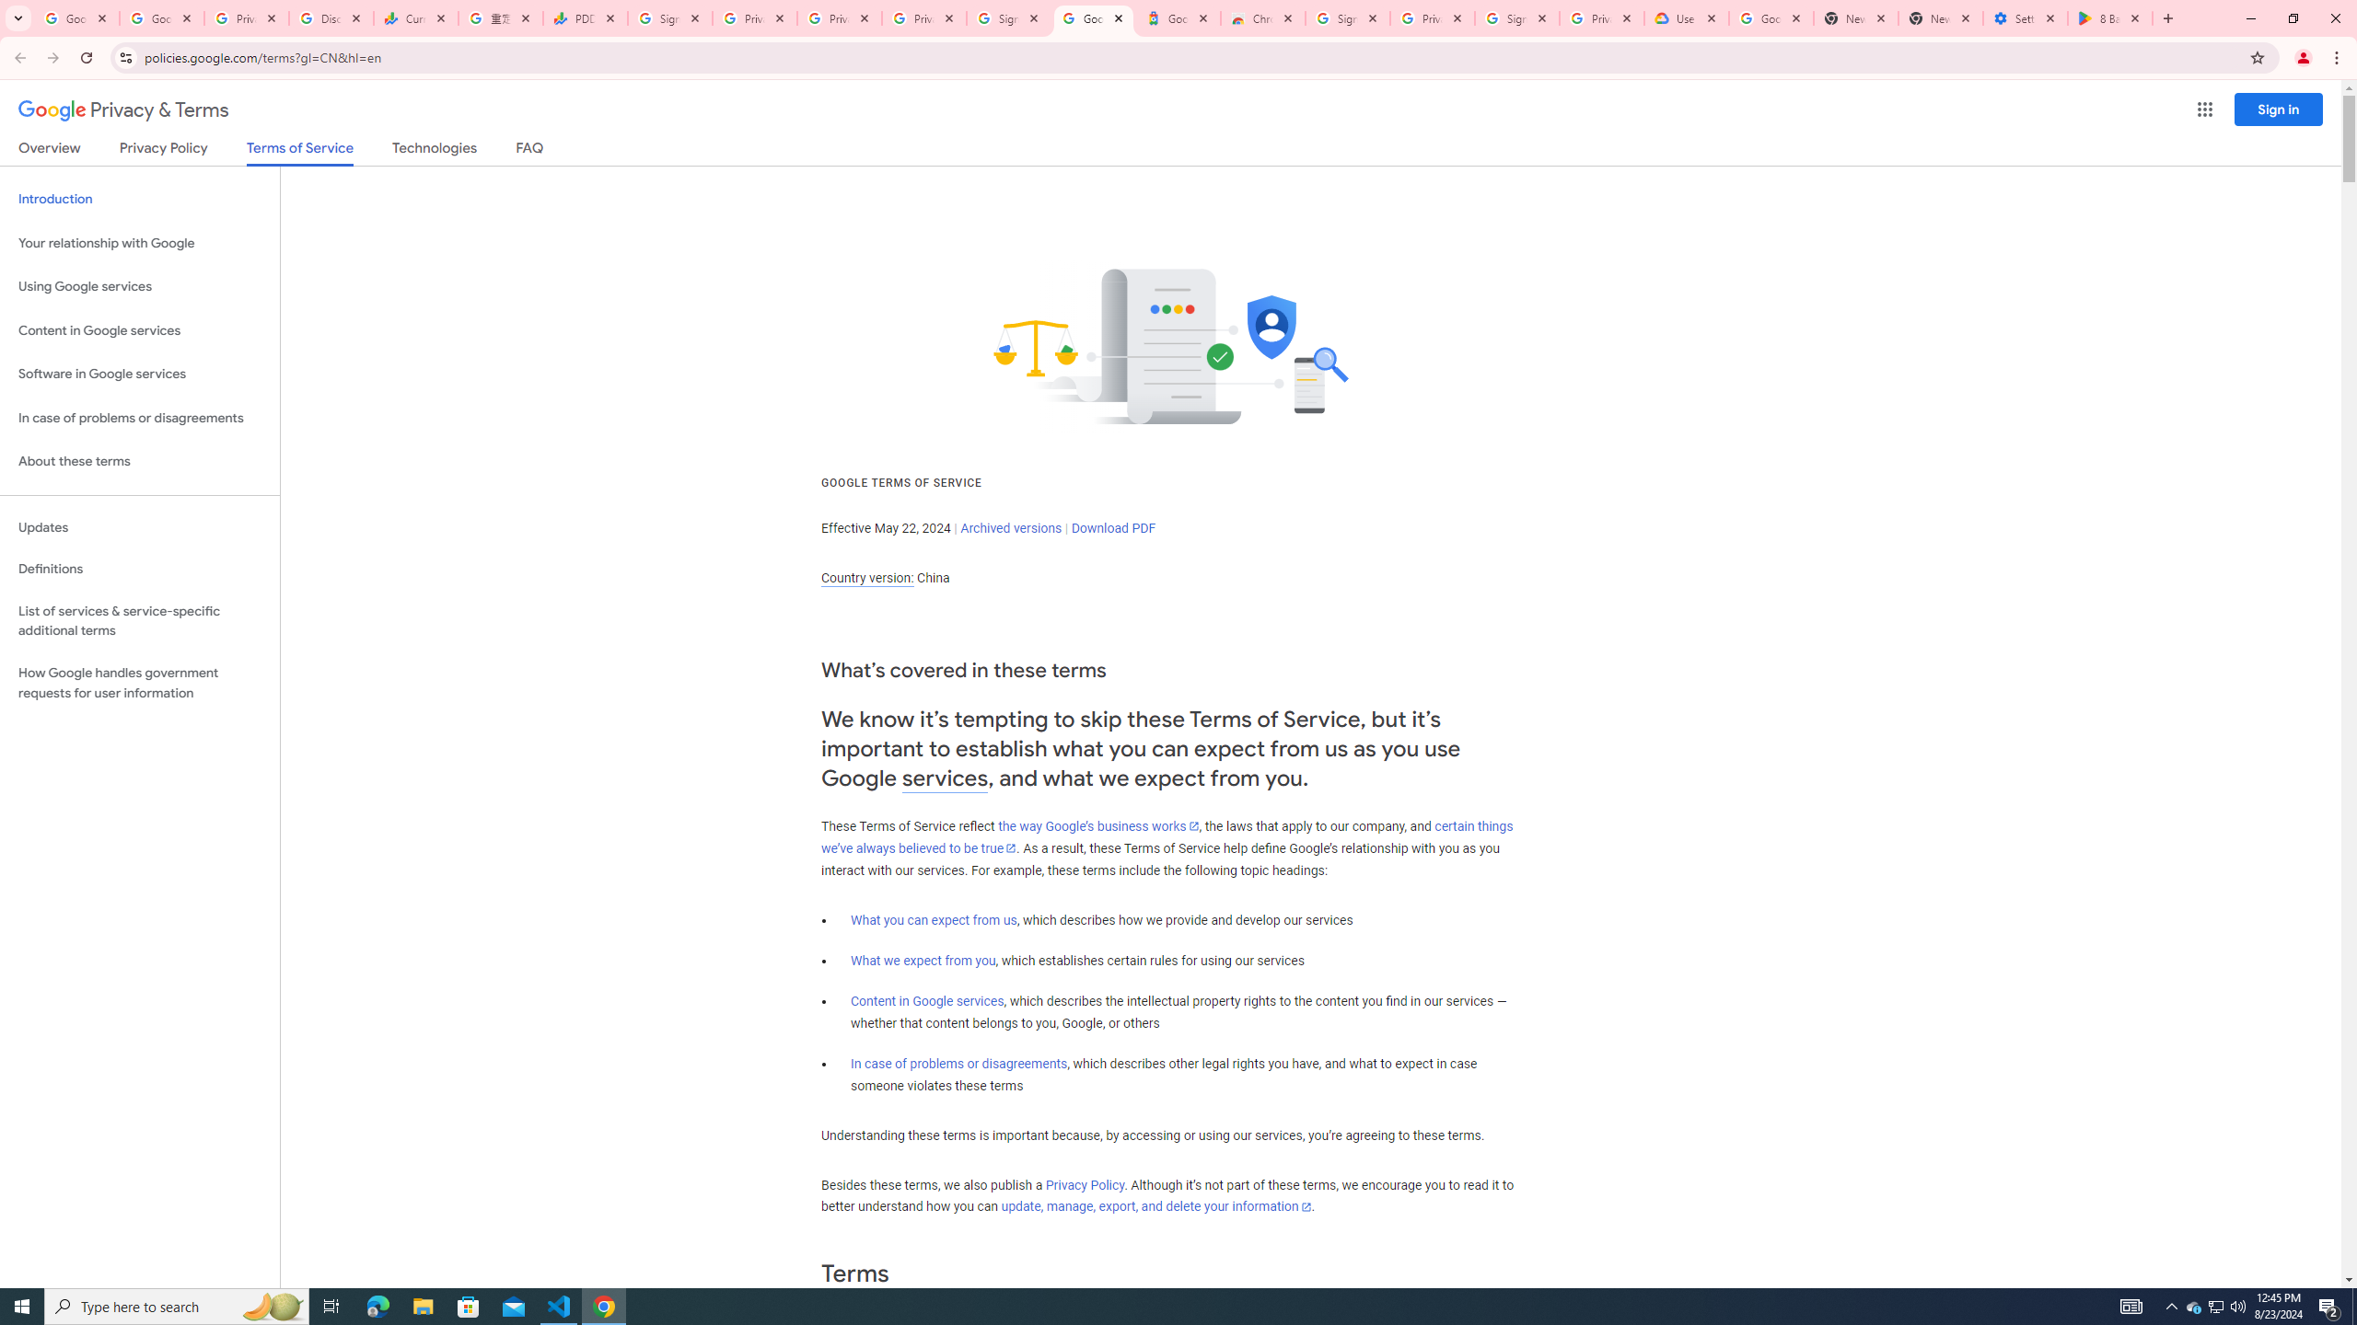  I want to click on Content in Google services, so click(927, 1001).